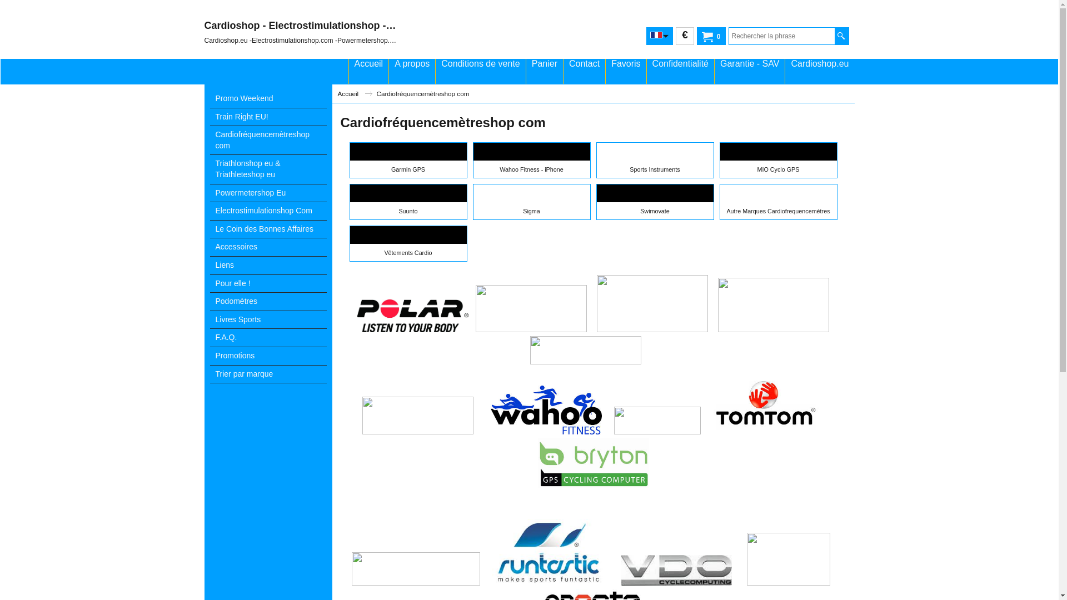 This screenshot has width=1067, height=600. What do you see at coordinates (356, 93) in the screenshot?
I see `Accueil` at bounding box center [356, 93].